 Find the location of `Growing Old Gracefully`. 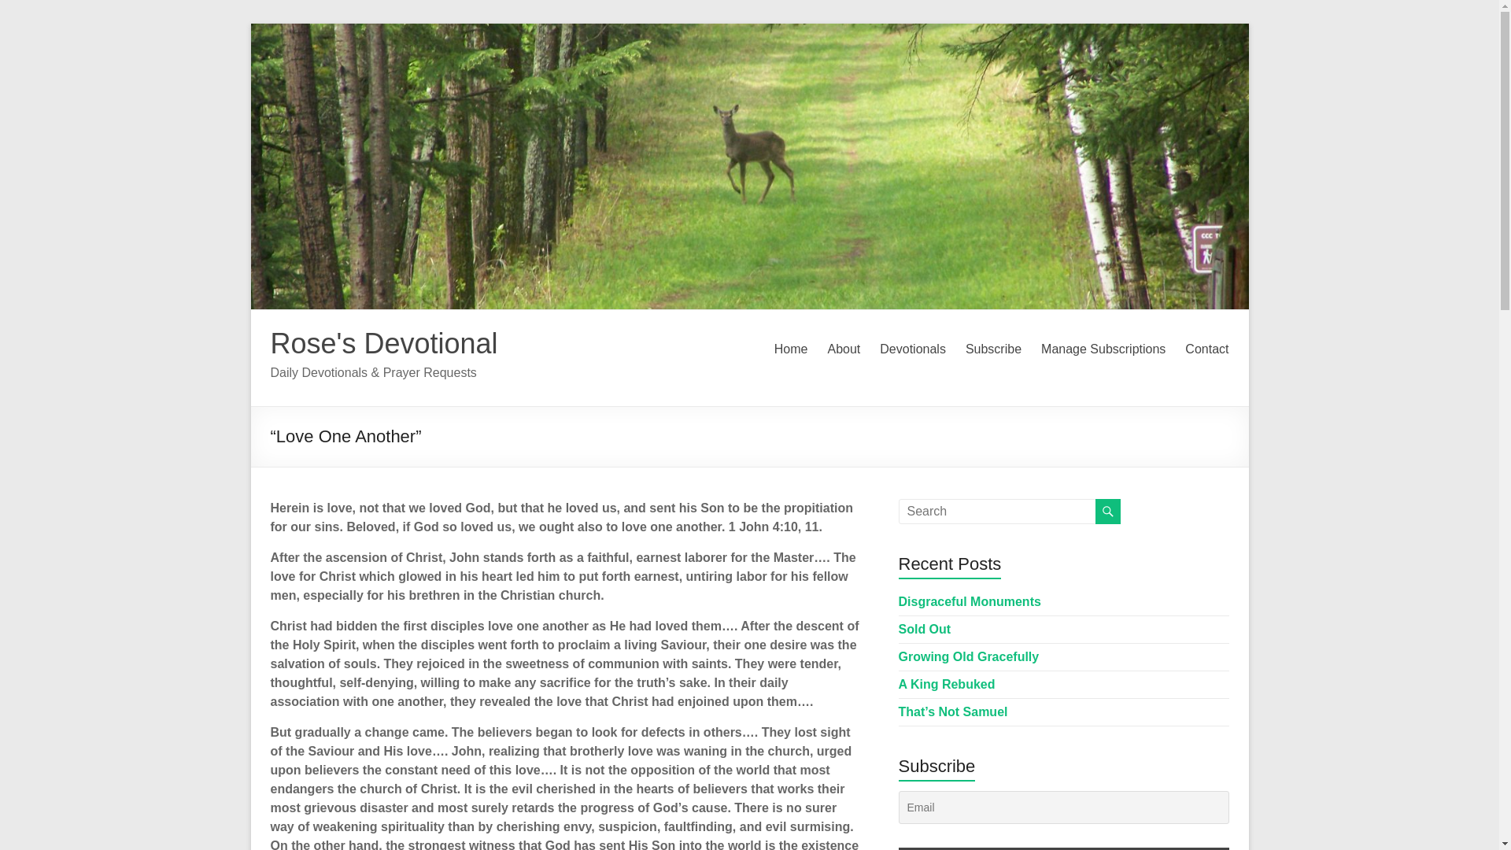

Growing Old Gracefully is located at coordinates (969, 656).